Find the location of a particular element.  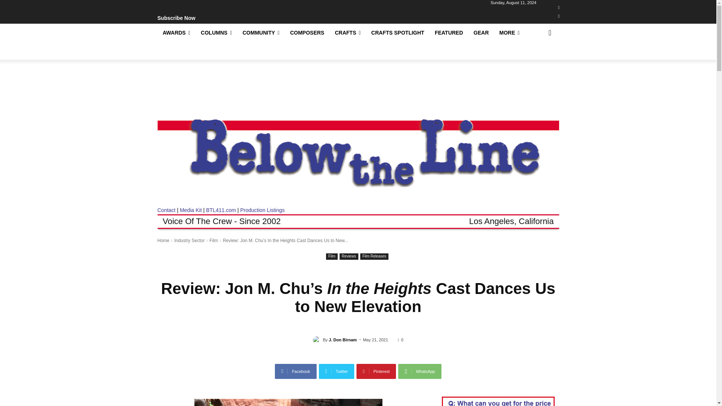

Facebook is located at coordinates (559, 8).